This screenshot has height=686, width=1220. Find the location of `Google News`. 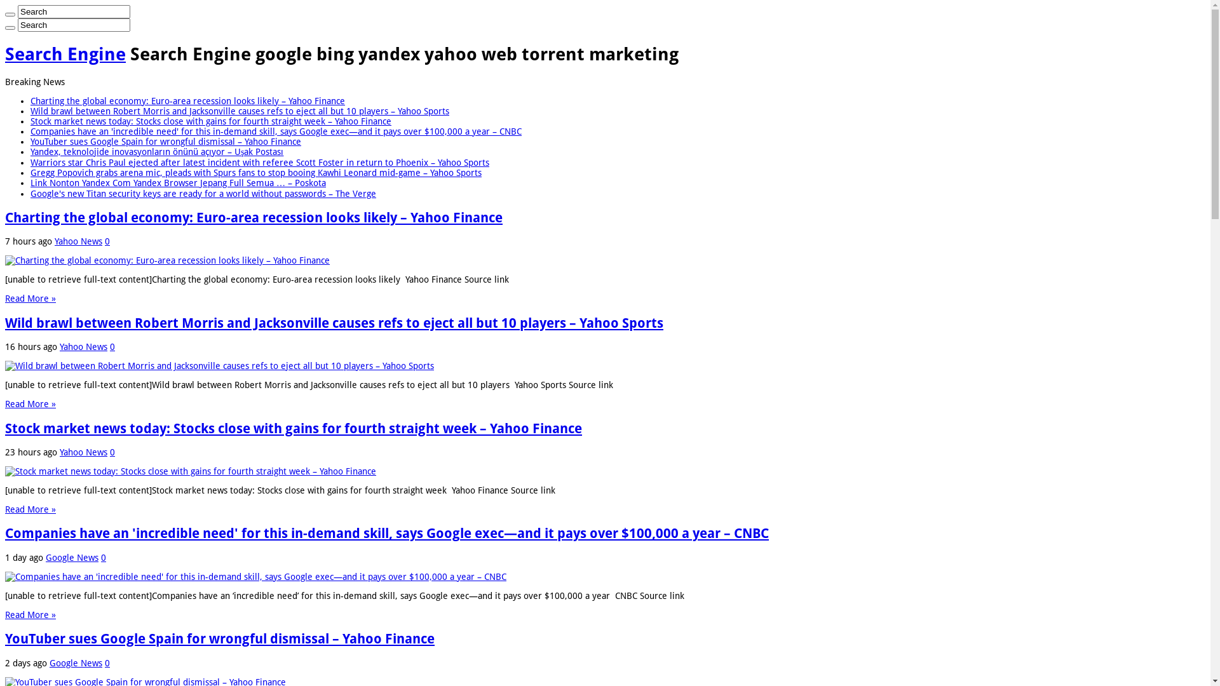

Google News is located at coordinates (76, 663).